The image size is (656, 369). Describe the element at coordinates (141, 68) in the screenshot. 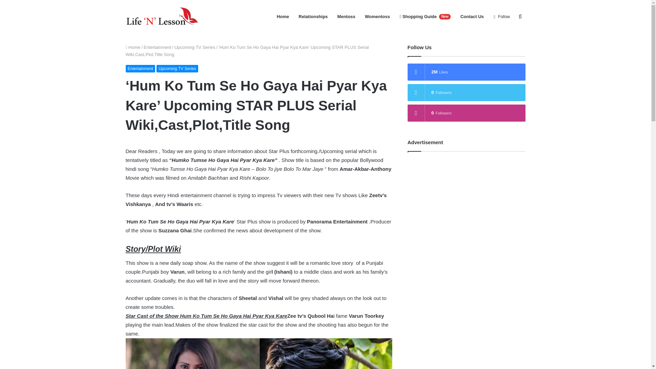

I see `Entertainment` at that location.